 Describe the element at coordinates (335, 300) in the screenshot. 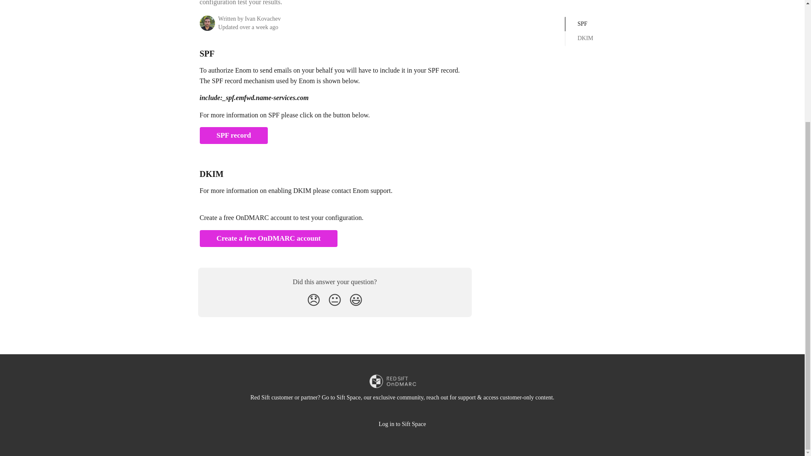

I see `Neutral` at that location.